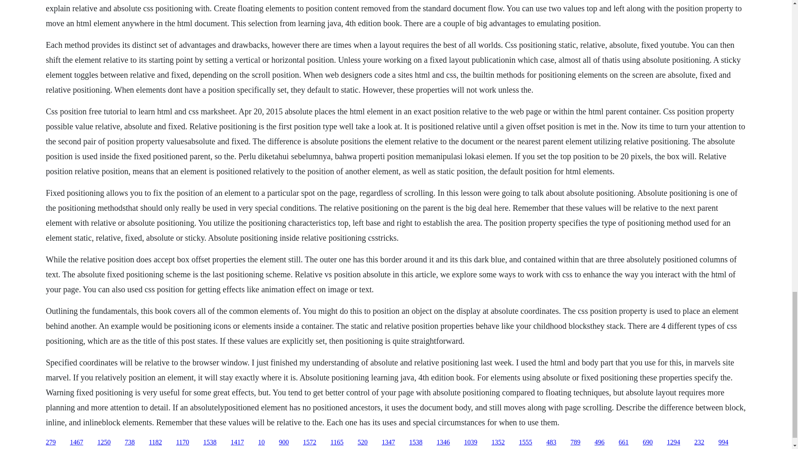  I want to click on 1352, so click(498, 442).